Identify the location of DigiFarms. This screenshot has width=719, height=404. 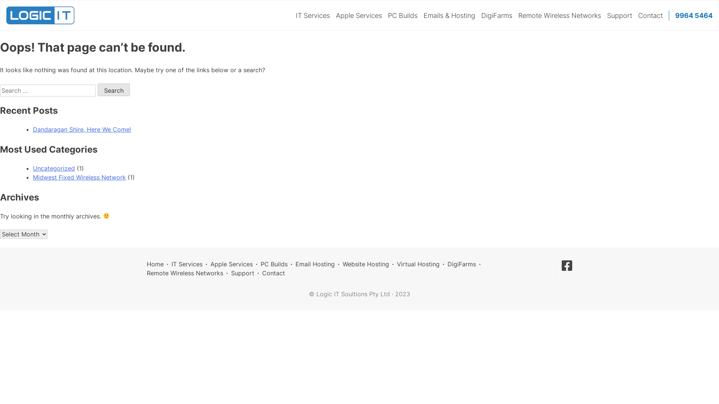
(462, 264).